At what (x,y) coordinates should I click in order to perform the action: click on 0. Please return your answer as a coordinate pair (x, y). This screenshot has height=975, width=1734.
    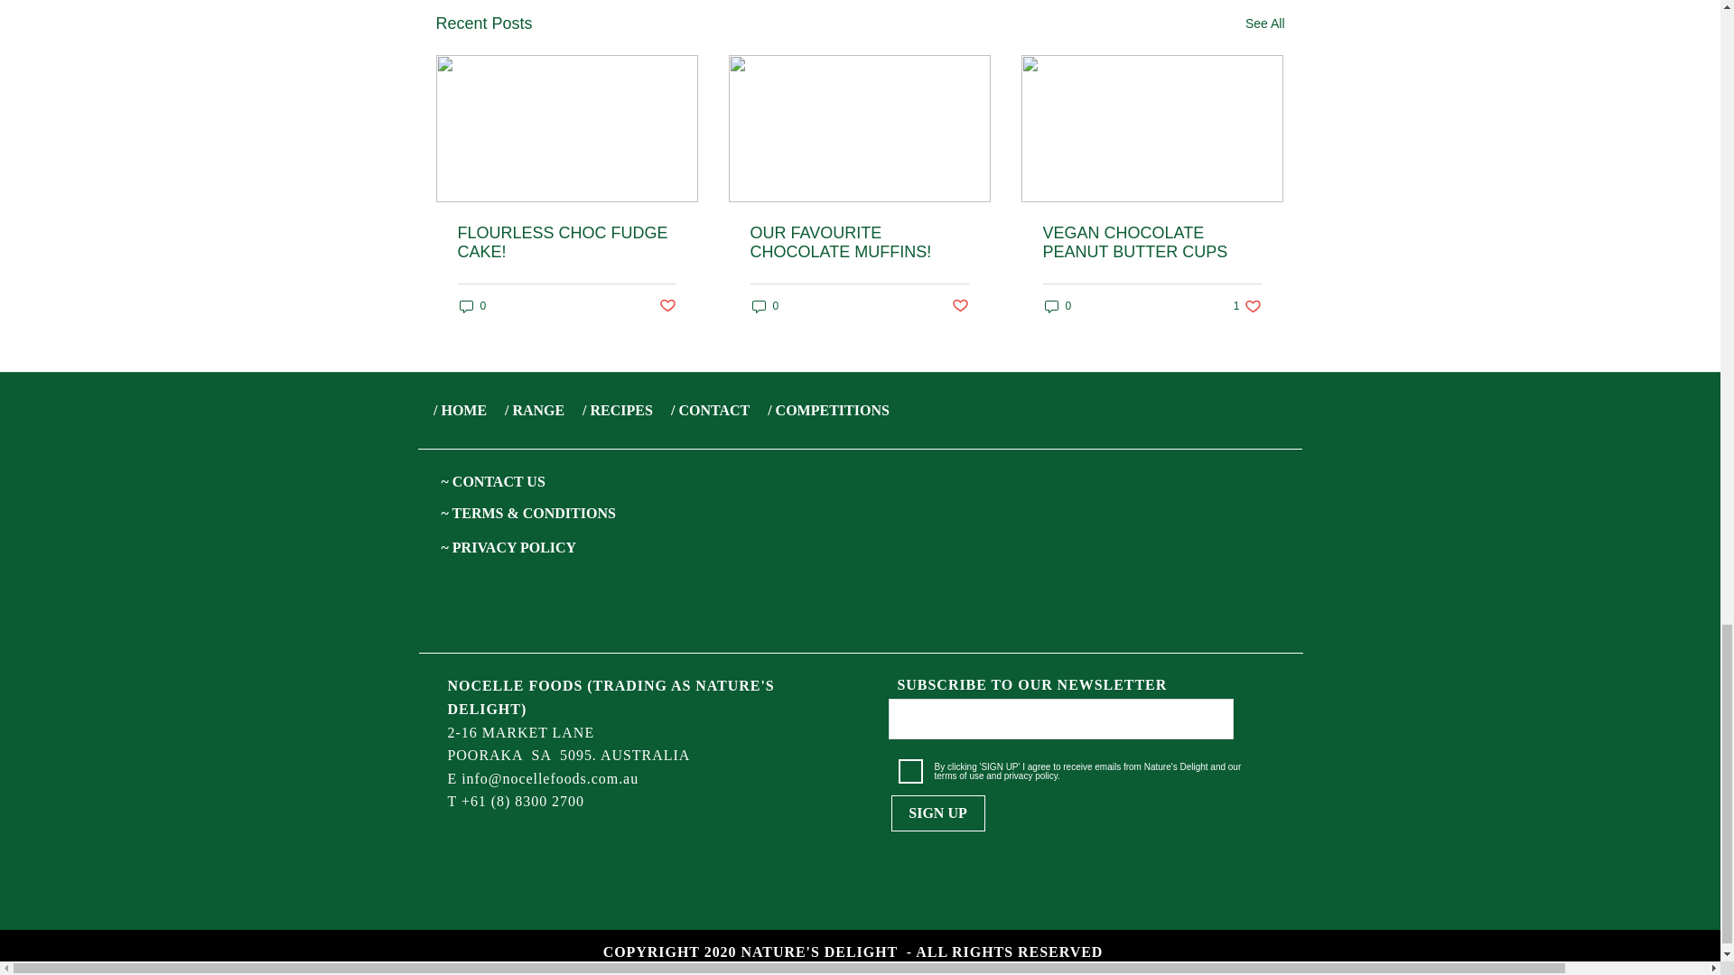
    Looking at the image, I should click on (764, 306).